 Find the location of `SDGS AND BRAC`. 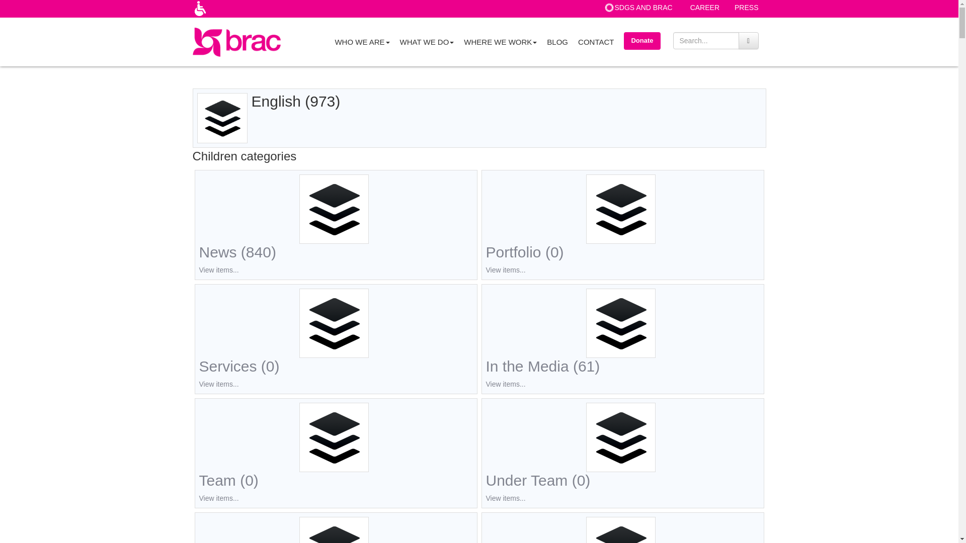

SDGS AND BRAC is located at coordinates (643, 8).